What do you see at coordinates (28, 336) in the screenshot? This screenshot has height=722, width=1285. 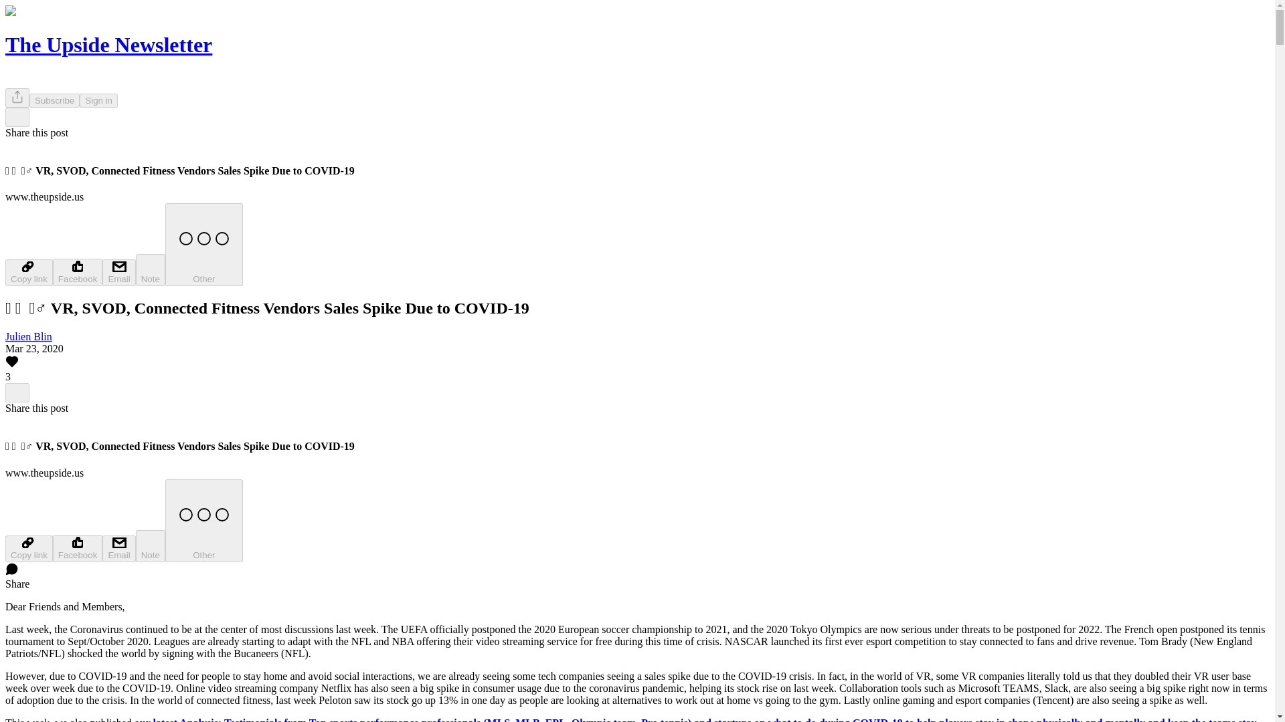 I see `Julien Blin` at bounding box center [28, 336].